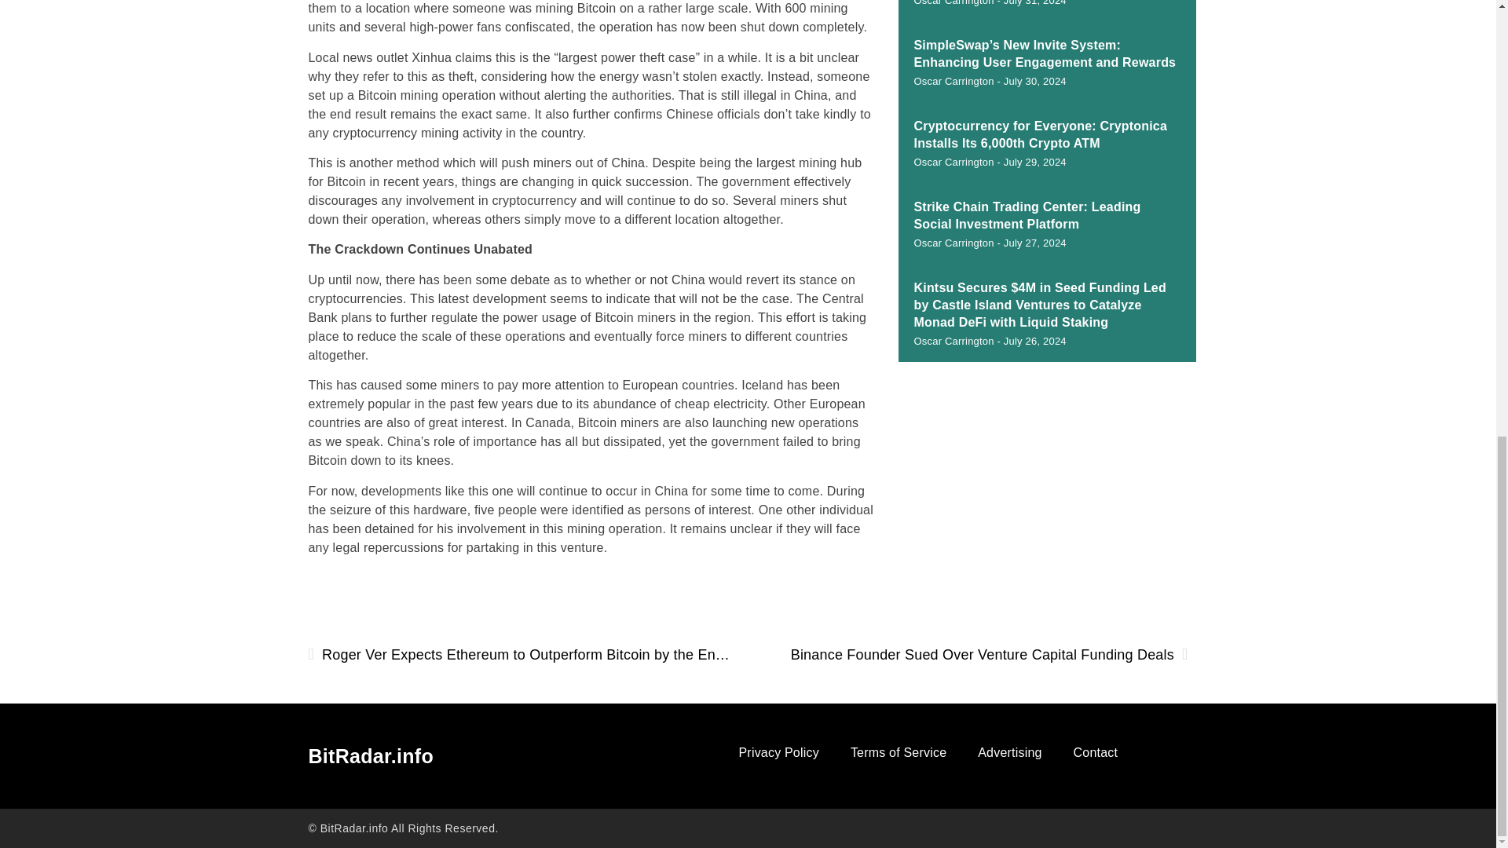 This screenshot has height=848, width=1508. What do you see at coordinates (1096, 752) in the screenshot?
I see `Contact` at bounding box center [1096, 752].